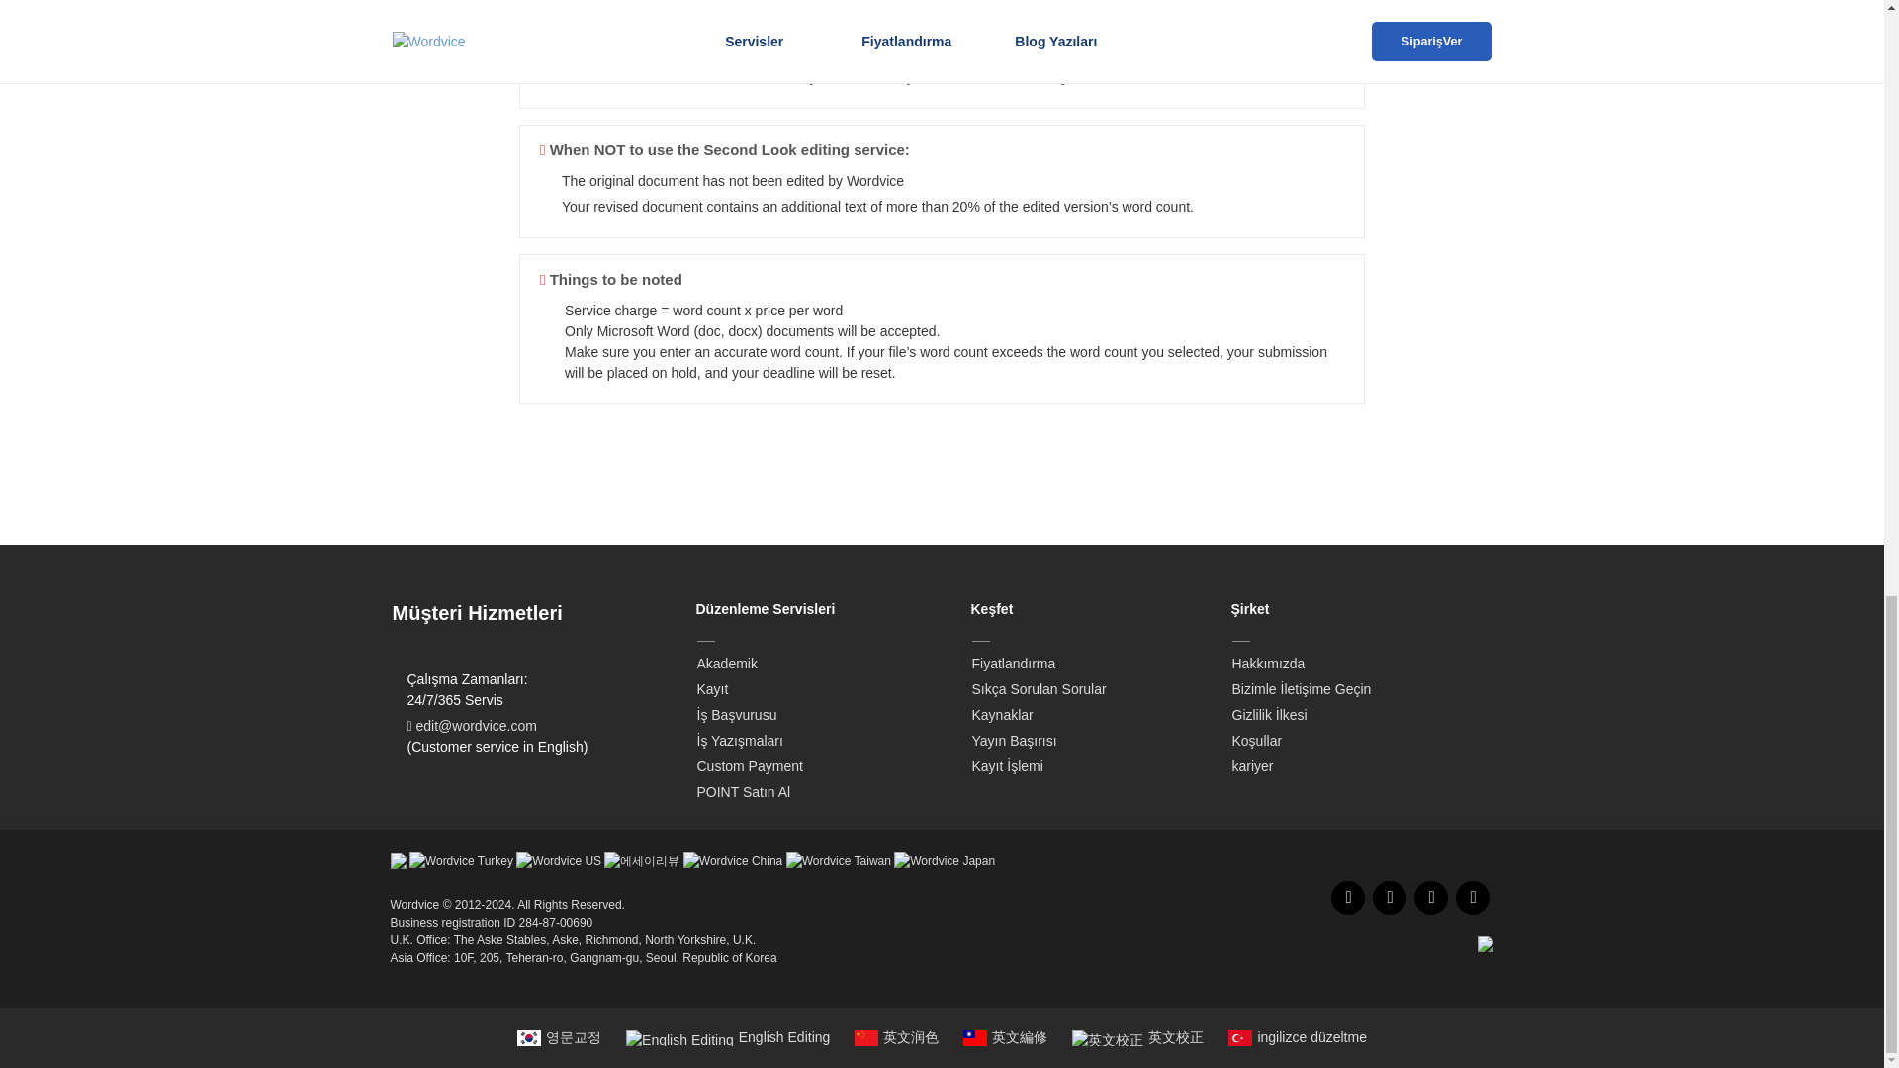 Image resolution: width=1899 pixels, height=1068 pixels. I want to click on Wordvice Taiwan, so click(838, 860).